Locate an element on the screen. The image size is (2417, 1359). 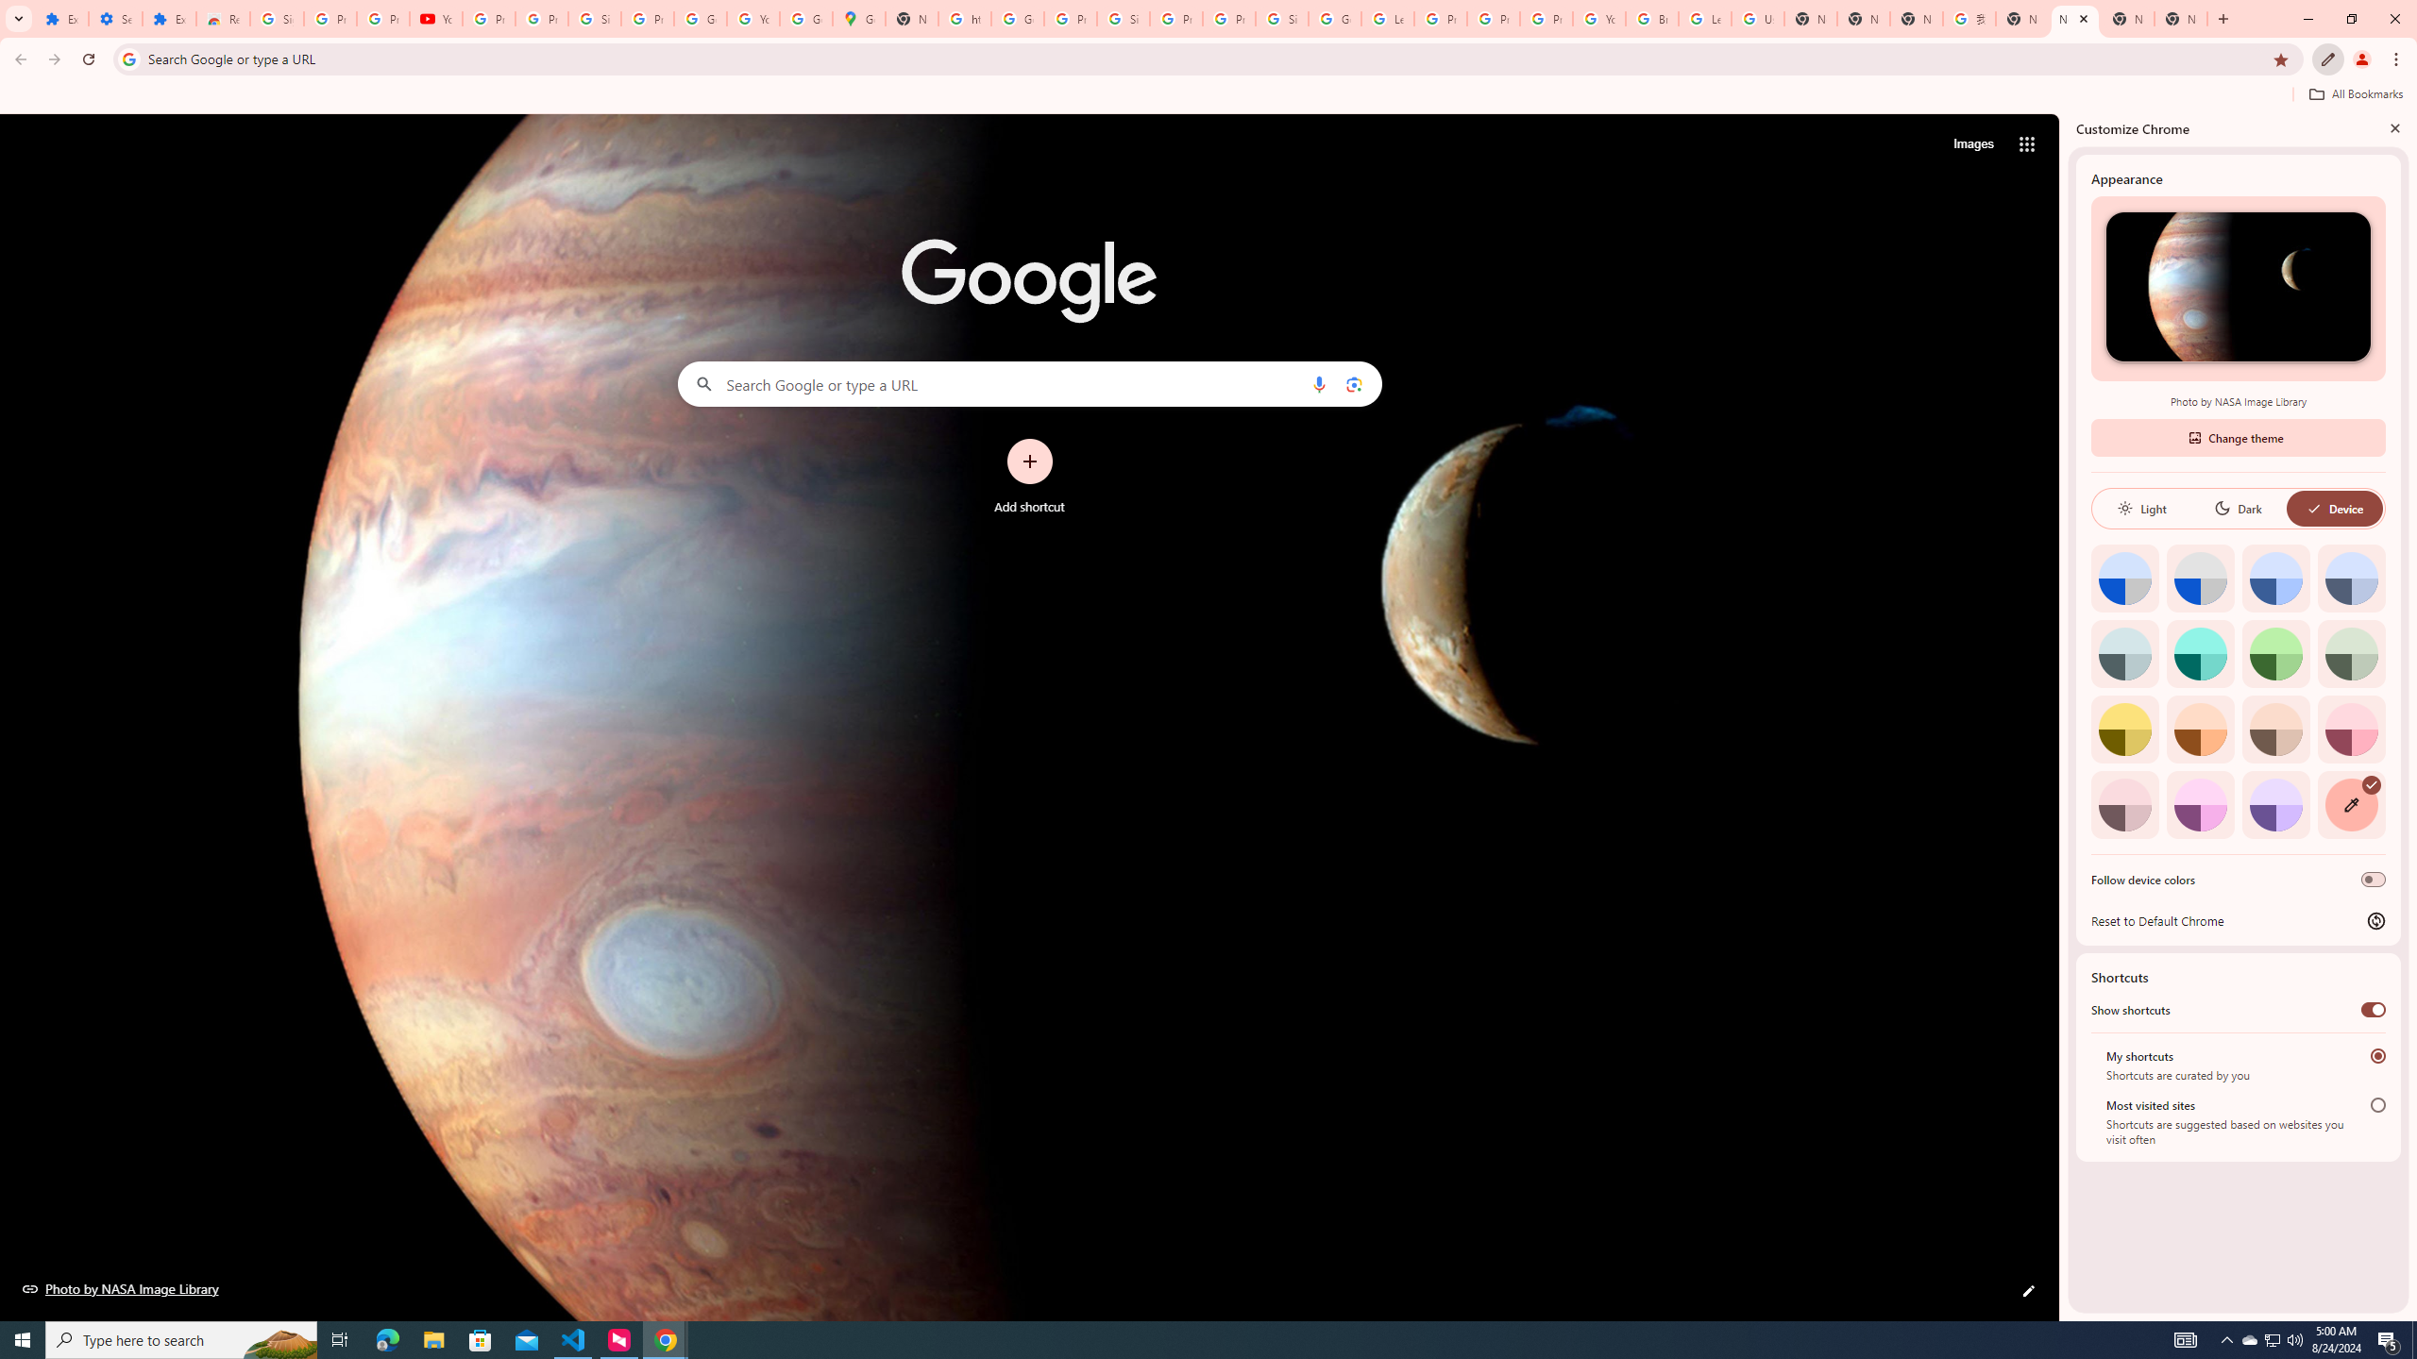
Photo by NASA Image Library is located at coordinates (2238, 287).